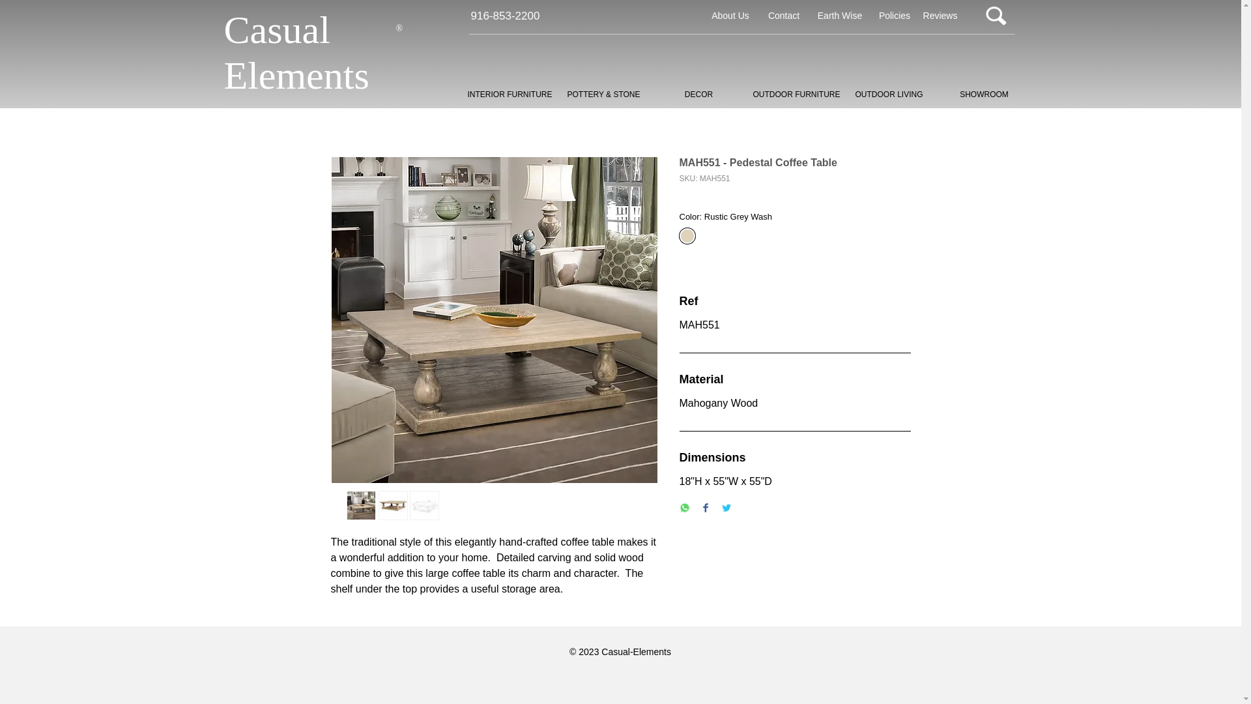 This screenshot has height=704, width=1251. I want to click on OUTDOOR FURNITURE, so click(794, 94).